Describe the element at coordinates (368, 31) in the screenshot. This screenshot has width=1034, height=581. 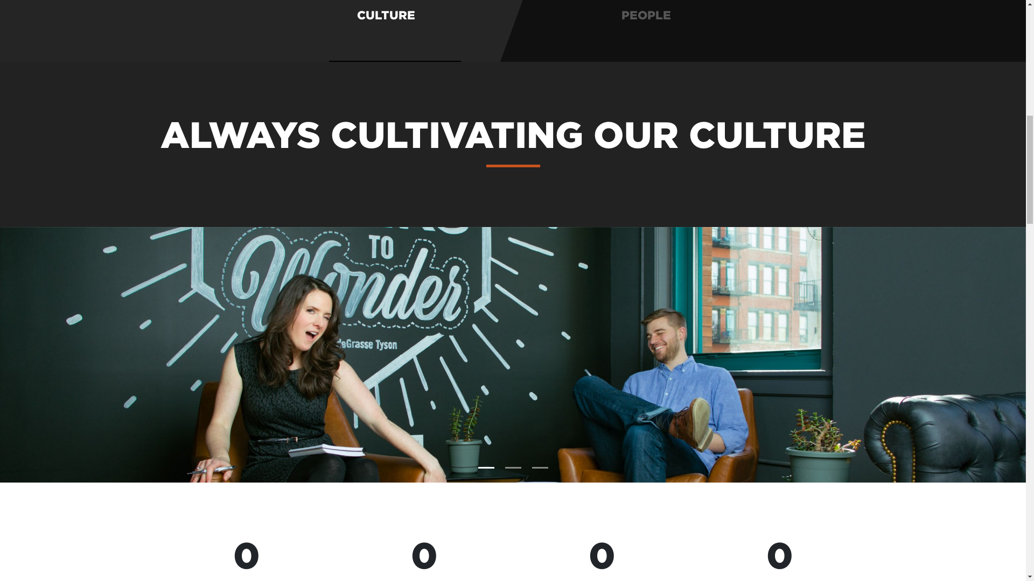
I see `CULTURE` at that location.